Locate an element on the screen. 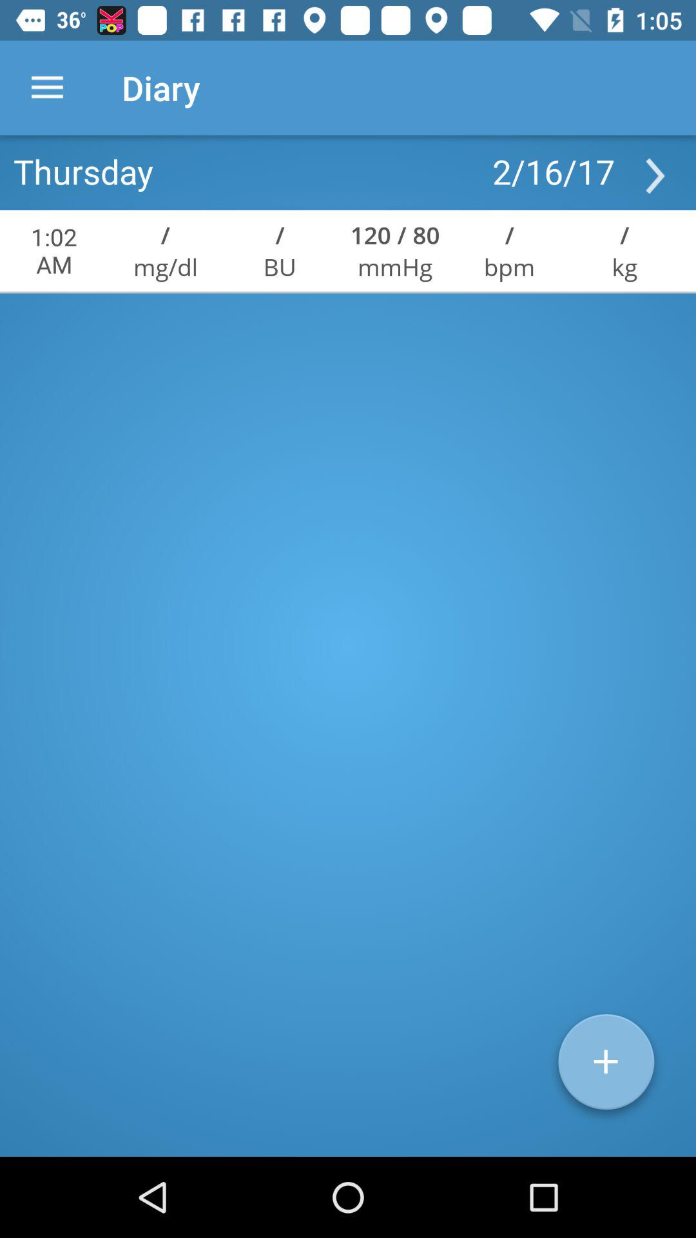 This screenshot has height=1238, width=696. swipe until 2/16/17 is located at coordinates (553, 171).